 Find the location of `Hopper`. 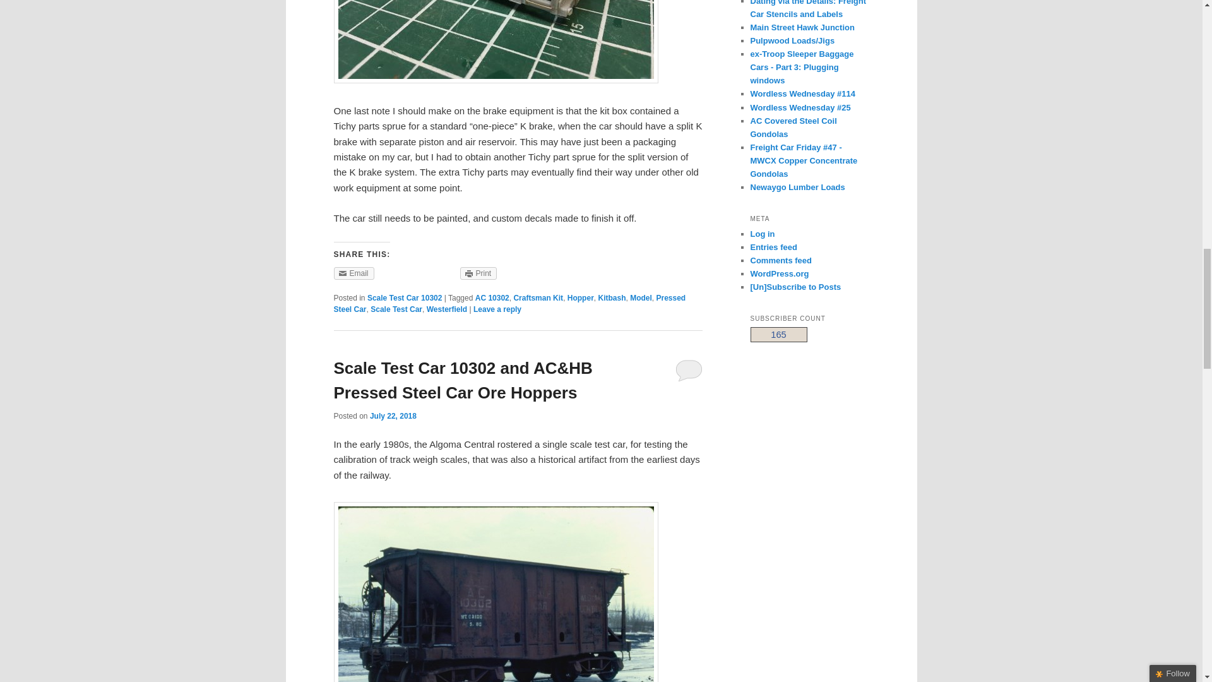

Hopper is located at coordinates (580, 298).